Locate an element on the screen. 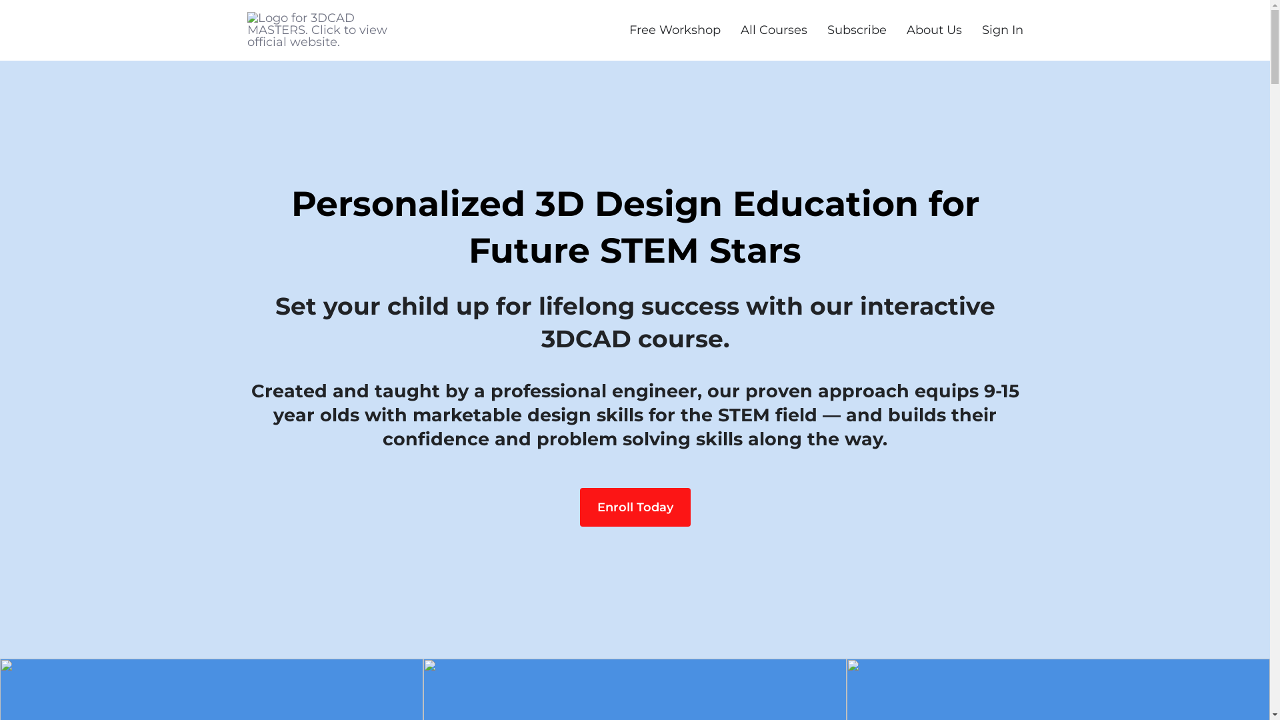 Image resolution: width=1280 pixels, height=720 pixels. Free Workshop is located at coordinates (675, 30).